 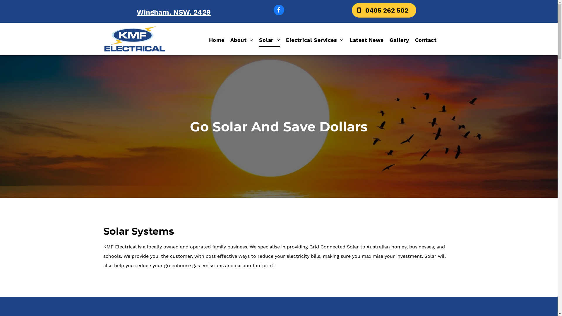 What do you see at coordinates (384, 10) in the screenshot?
I see `0405 262 502` at bounding box center [384, 10].